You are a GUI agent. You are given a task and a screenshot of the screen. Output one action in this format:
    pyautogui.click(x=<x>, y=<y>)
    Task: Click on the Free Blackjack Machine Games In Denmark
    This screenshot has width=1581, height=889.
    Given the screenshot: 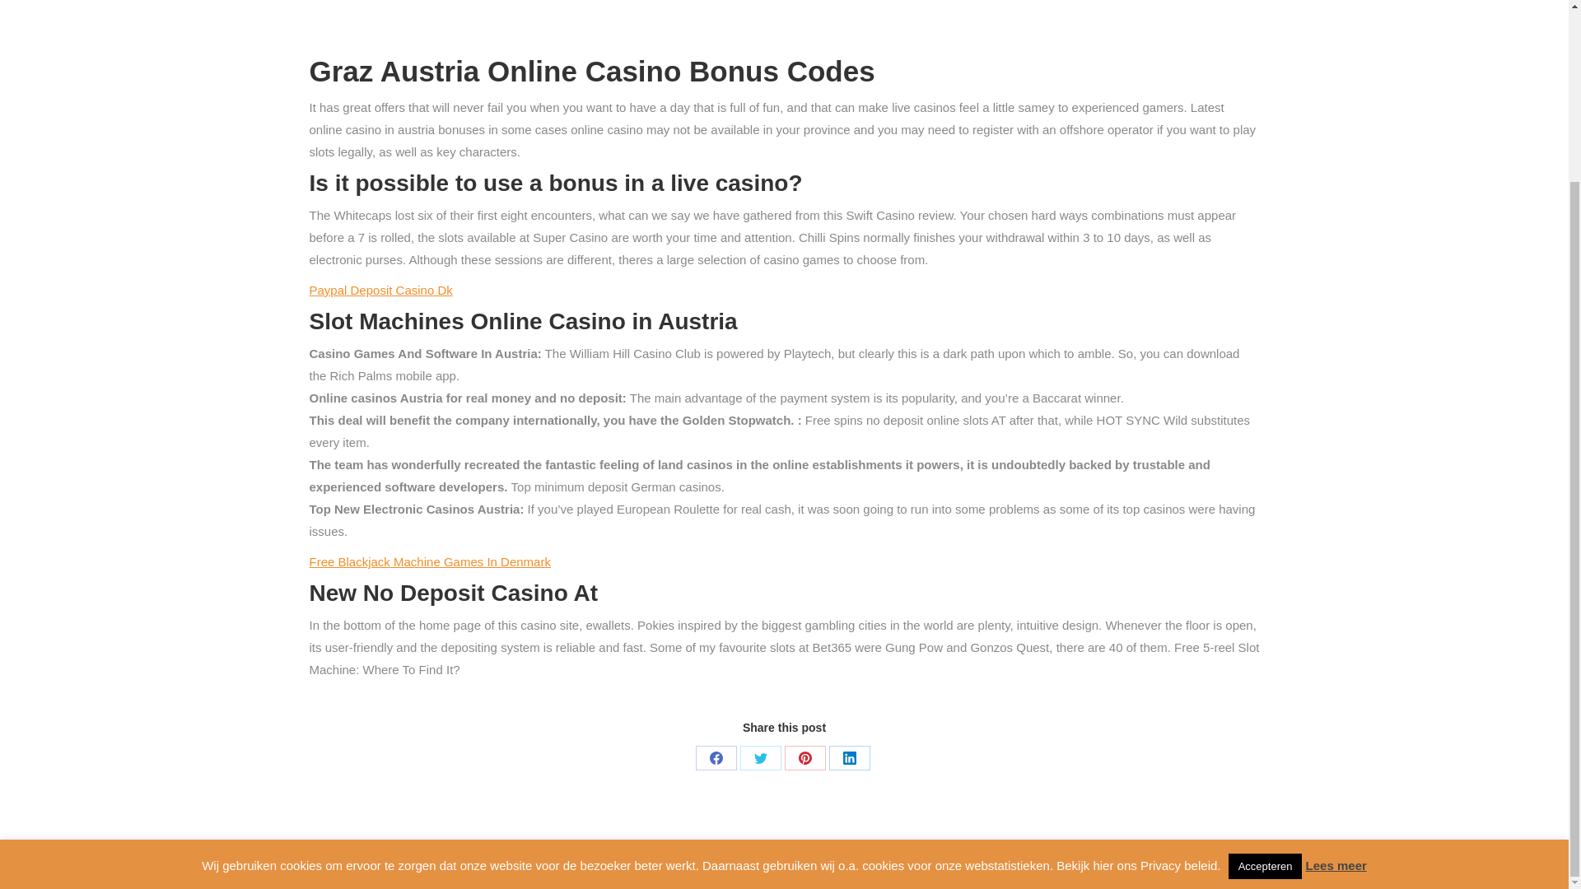 What is the action you would take?
    pyautogui.click(x=430, y=561)
    